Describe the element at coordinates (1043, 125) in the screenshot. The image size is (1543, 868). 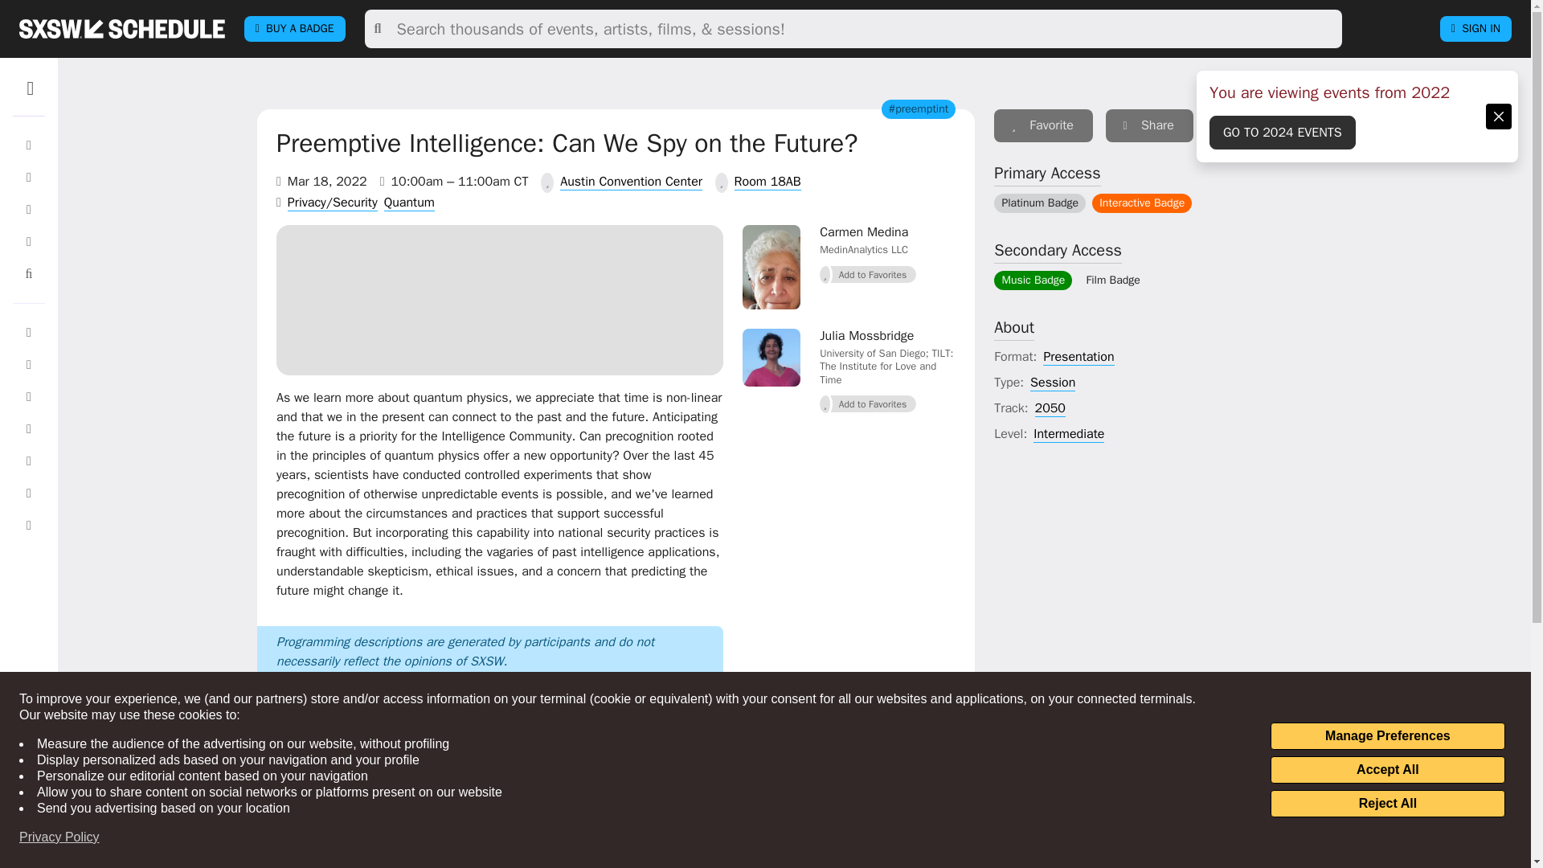
I see `Sign In to add to your favorites.` at that location.